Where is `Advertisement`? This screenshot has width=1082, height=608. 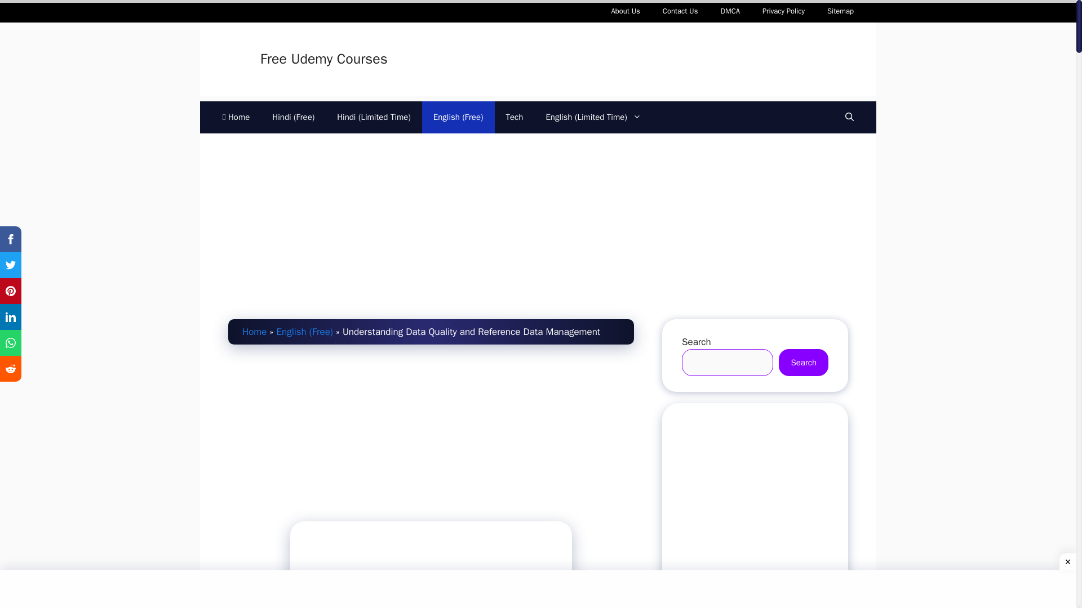
Advertisement is located at coordinates (431, 438).